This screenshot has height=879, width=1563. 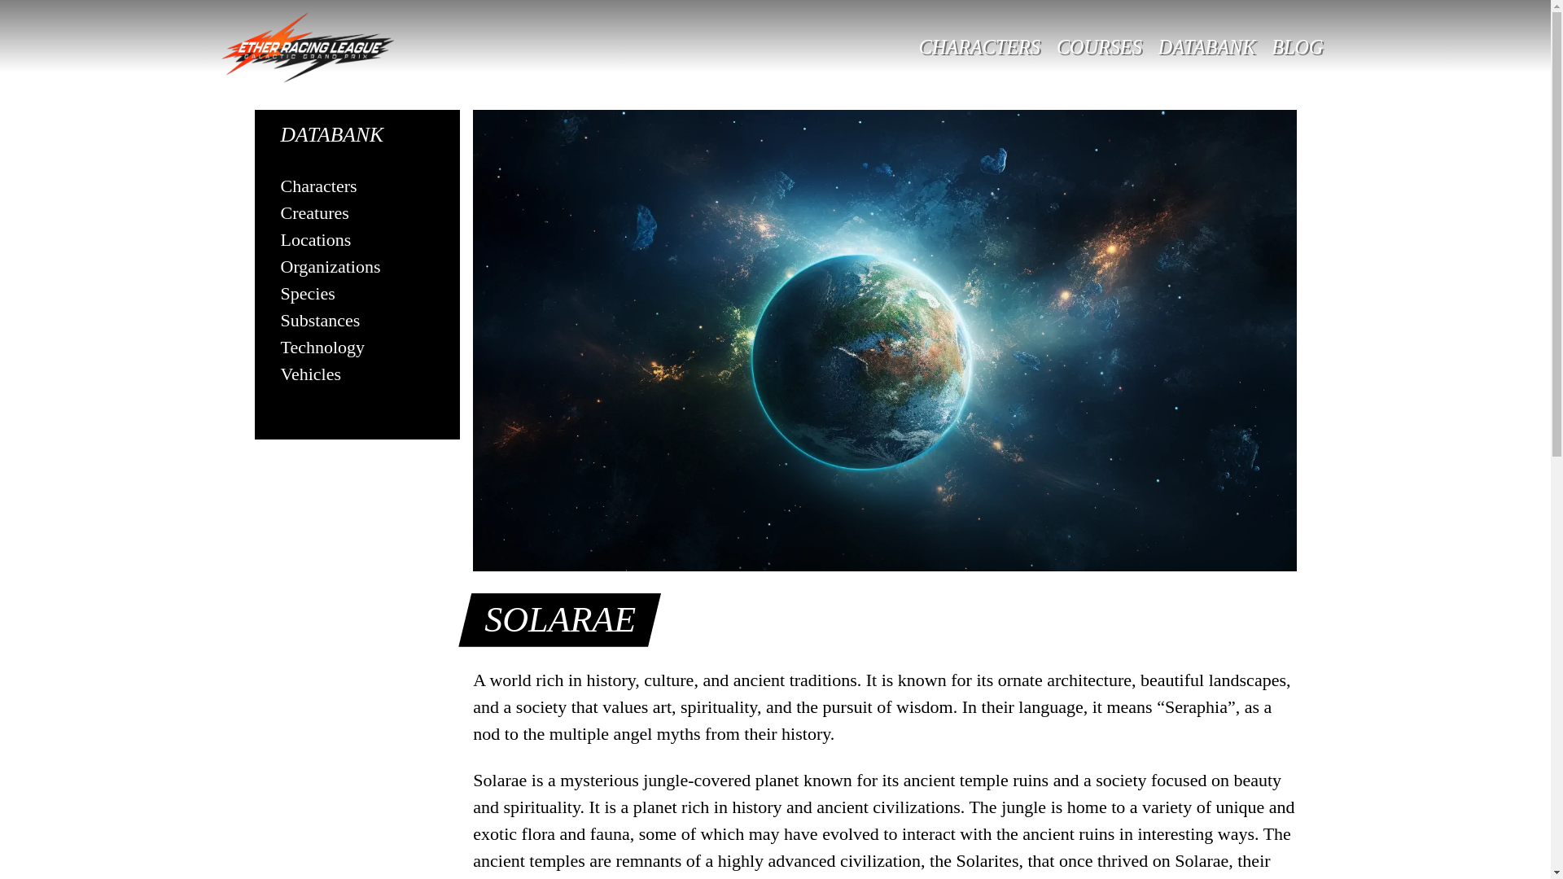 I want to click on CHARACTERS, so click(x=980, y=47).